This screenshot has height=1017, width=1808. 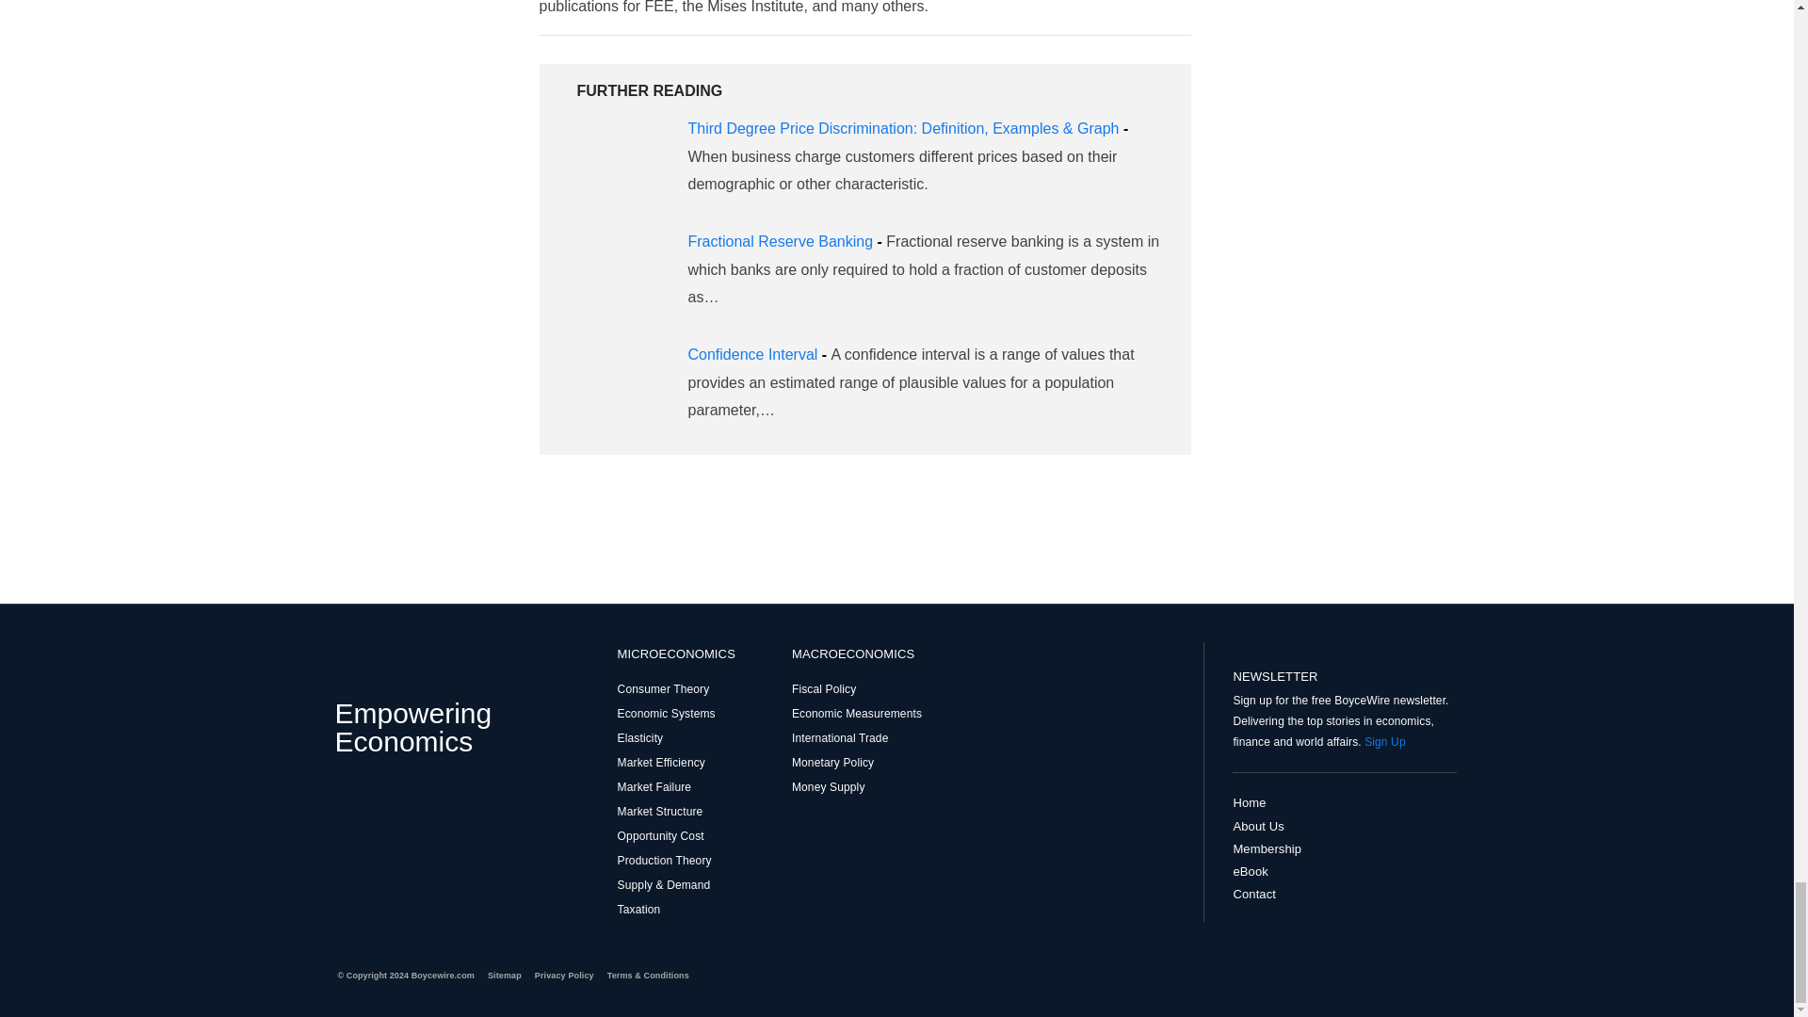 What do you see at coordinates (1344, 654) in the screenshot?
I see `newsletter` at bounding box center [1344, 654].